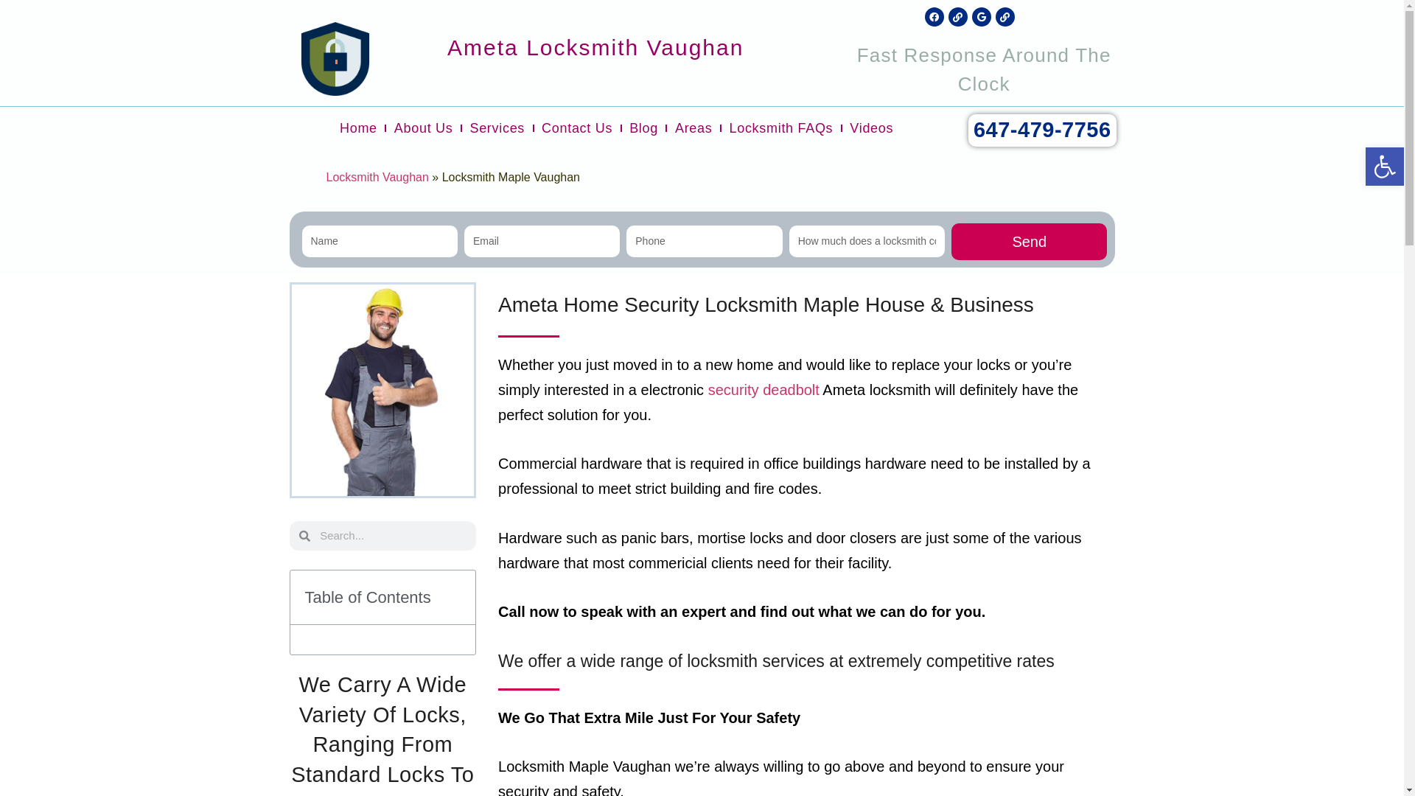  I want to click on Locksmith FAQs, so click(781, 128).